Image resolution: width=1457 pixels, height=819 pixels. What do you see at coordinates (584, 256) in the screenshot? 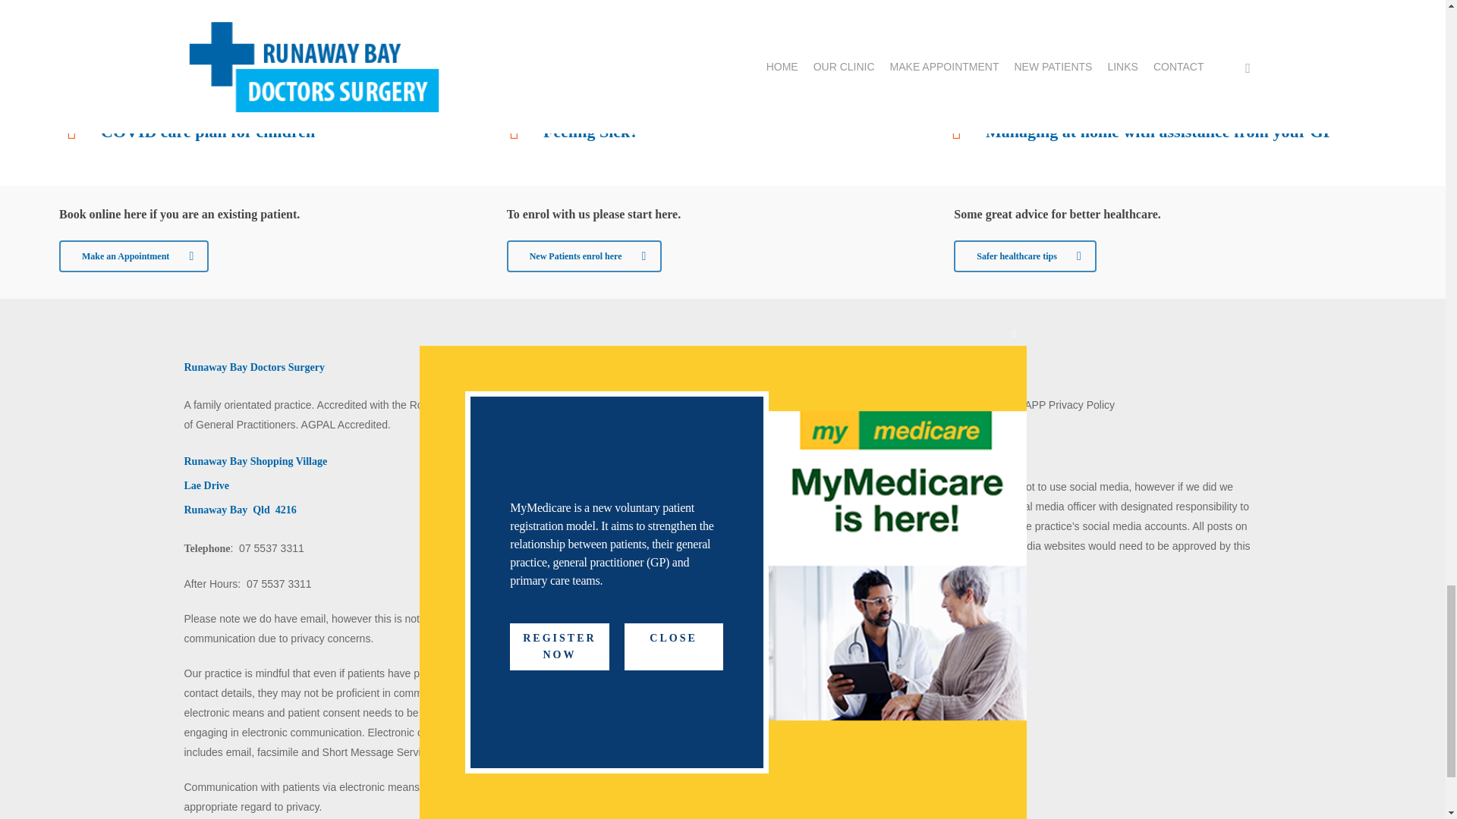
I see `New Patients enrol here` at bounding box center [584, 256].